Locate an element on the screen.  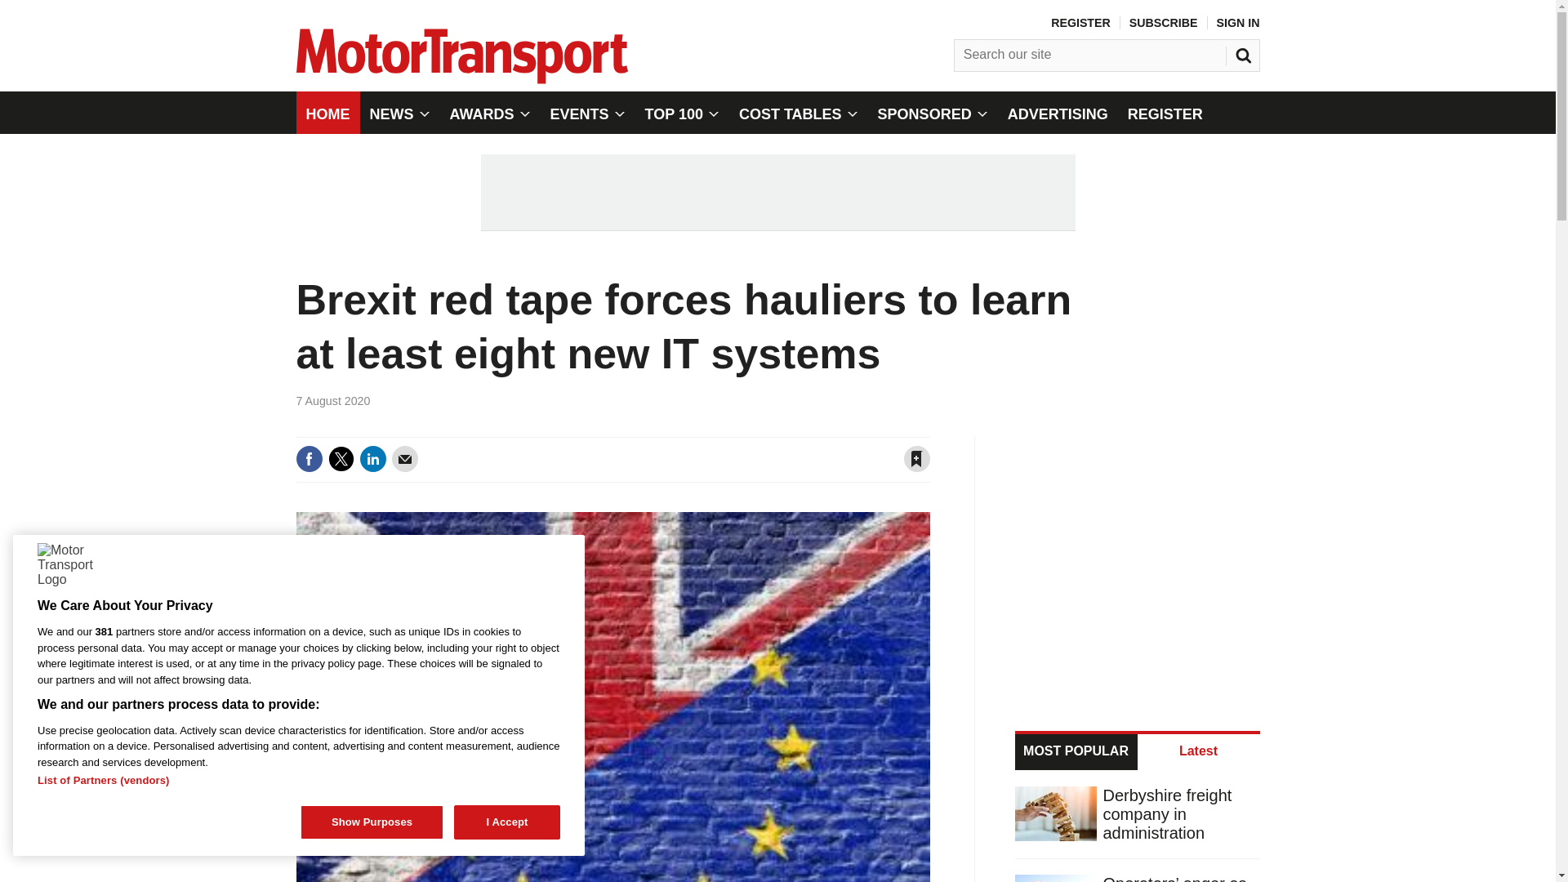
Email this article is located at coordinates (405, 459).